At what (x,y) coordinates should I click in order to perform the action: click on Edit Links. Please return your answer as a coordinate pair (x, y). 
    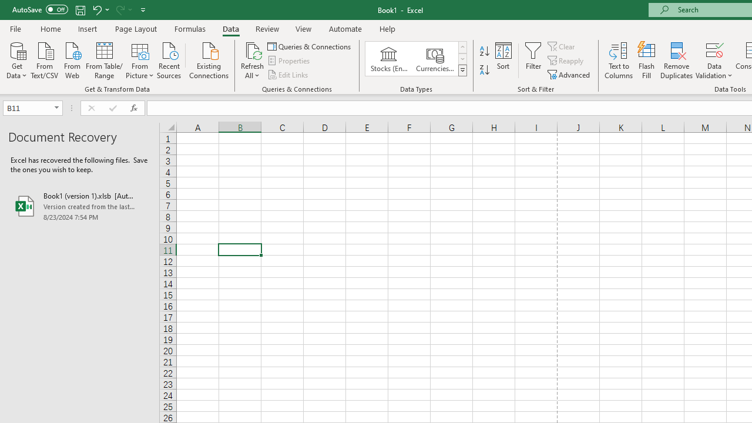
    Looking at the image, I should click on (288, 74).